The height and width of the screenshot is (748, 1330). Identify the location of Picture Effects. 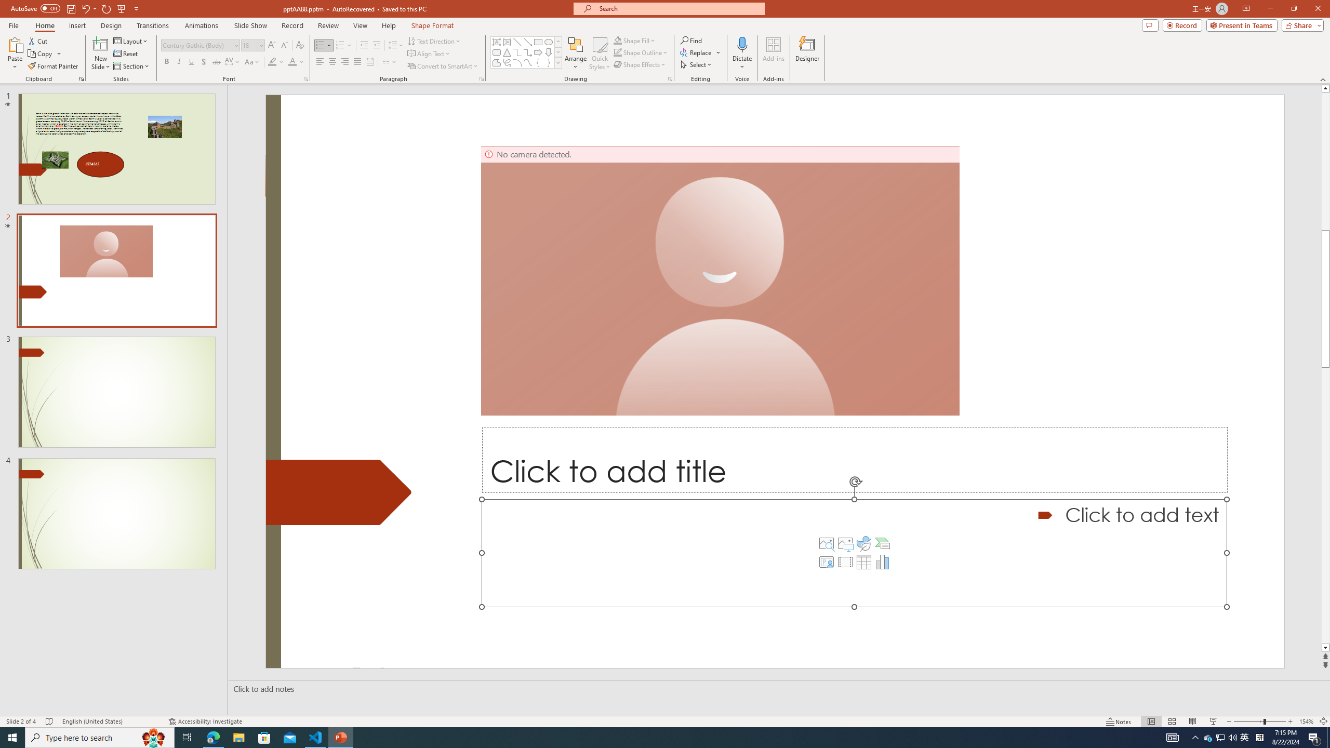
(979, 52).